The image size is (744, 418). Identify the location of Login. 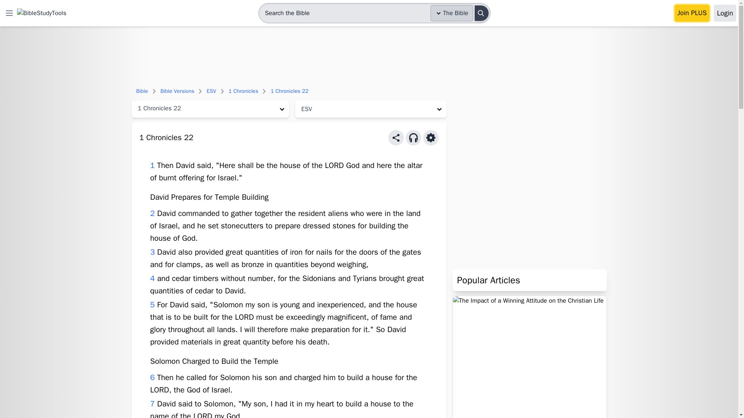
(725, 13).